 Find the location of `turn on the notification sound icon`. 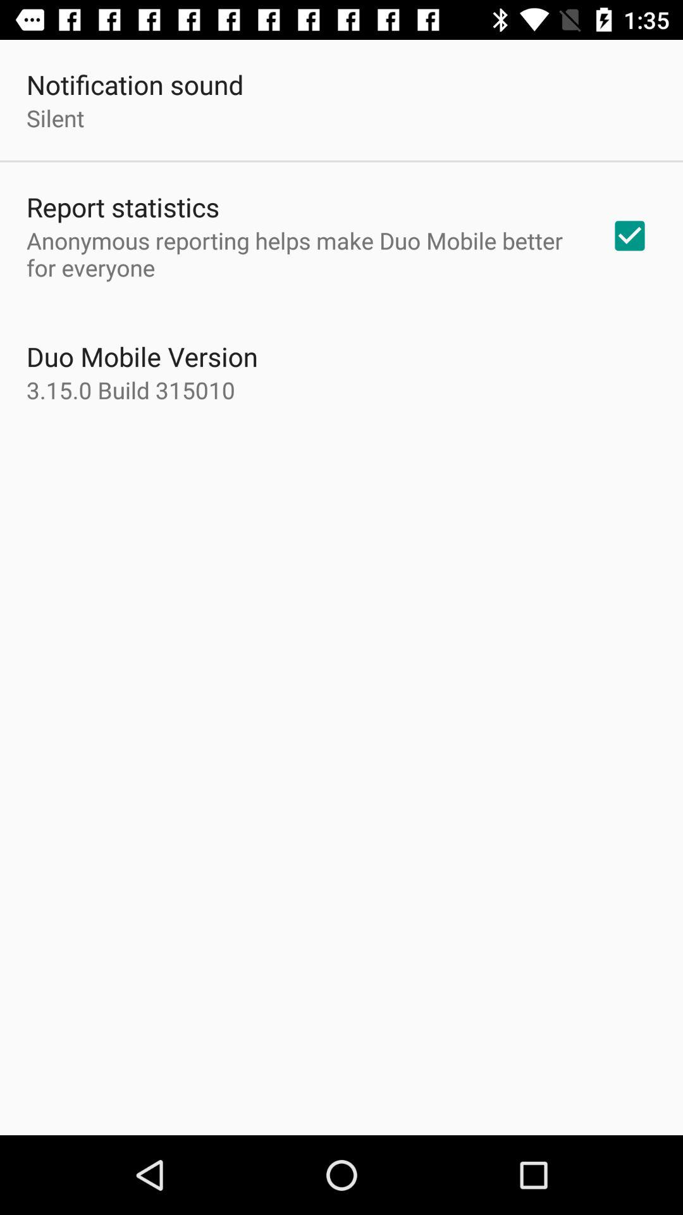

turn on the notification sound icon is located at coordinates (135, 85).